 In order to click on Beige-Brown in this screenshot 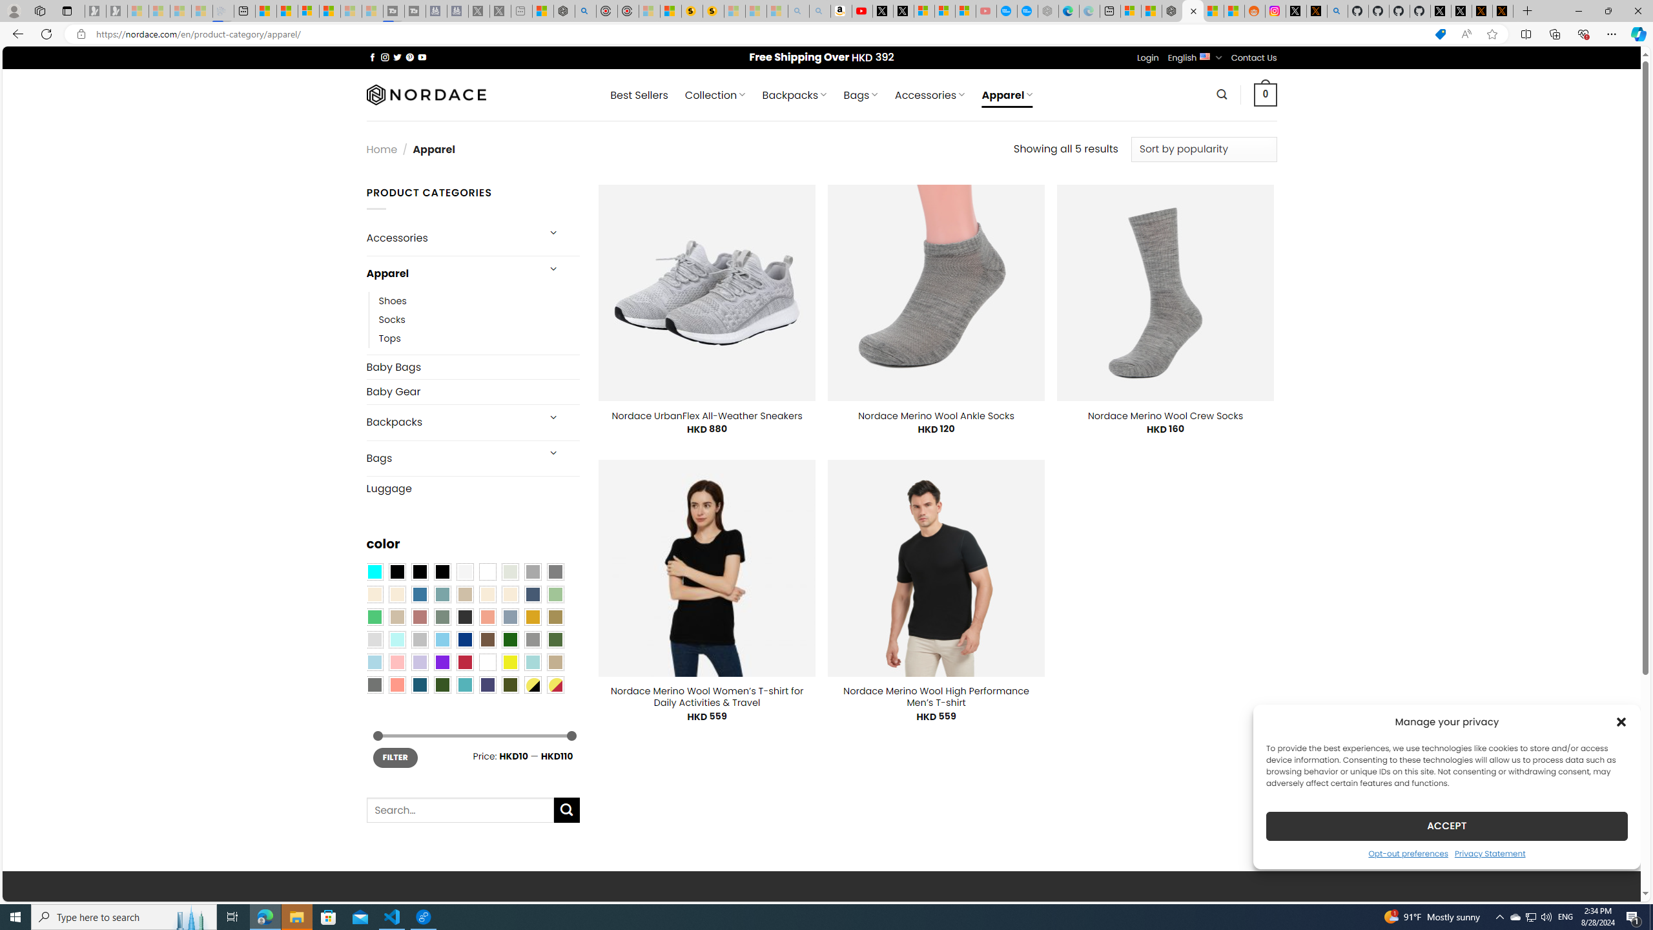, I will do `click(396, 594)`.